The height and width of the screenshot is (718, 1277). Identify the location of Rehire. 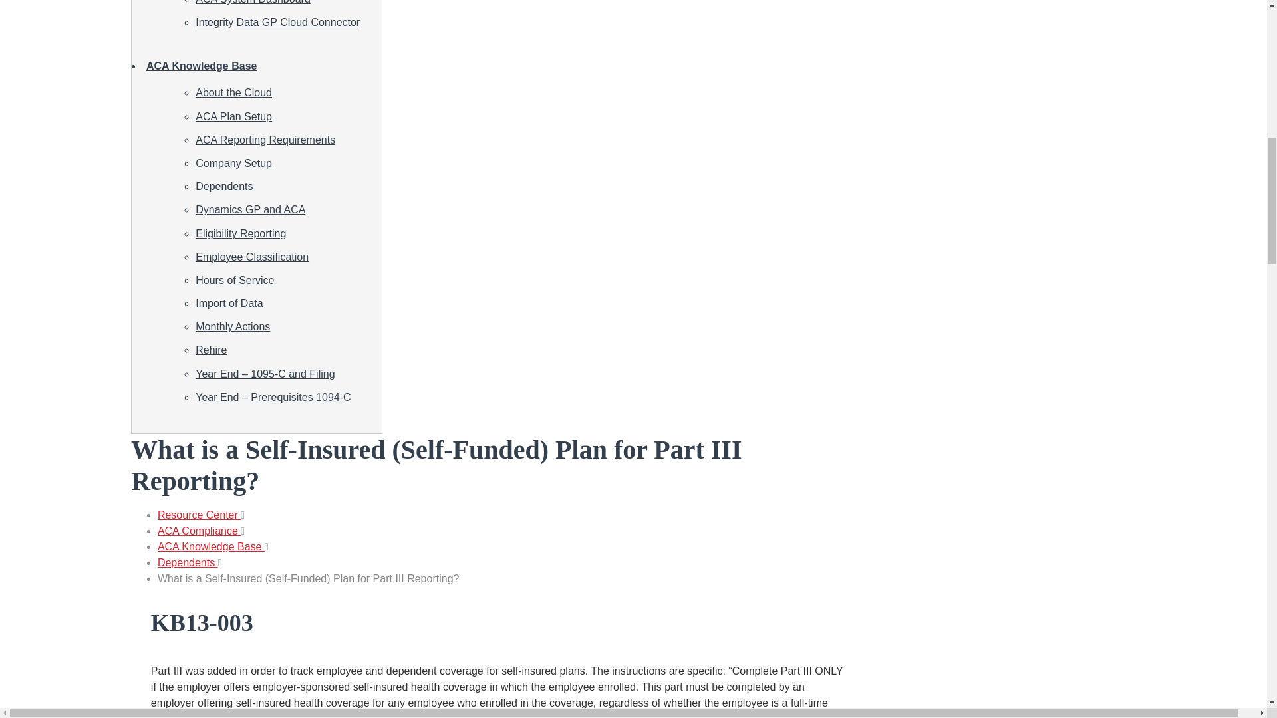
(211, 350).